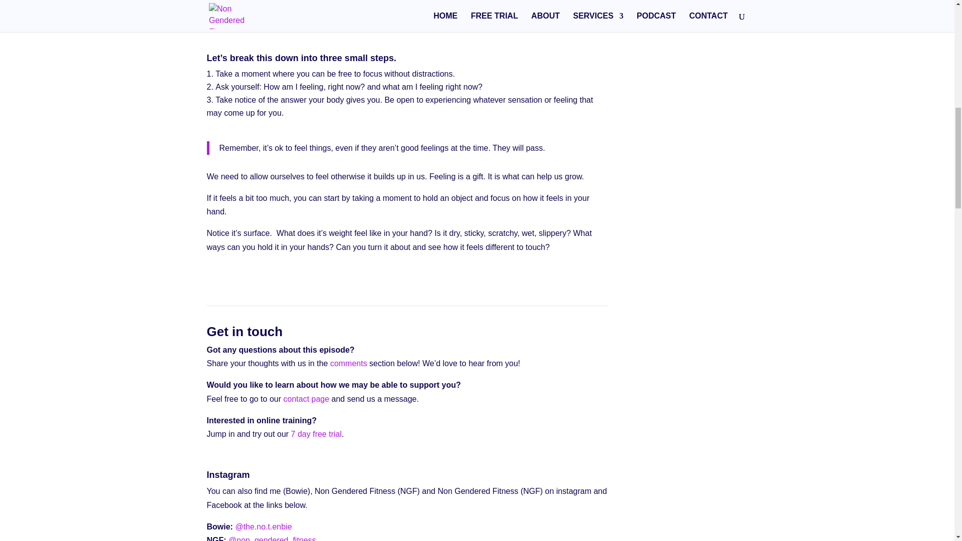  I want to click on 7 day free trial, so click(316, 434).